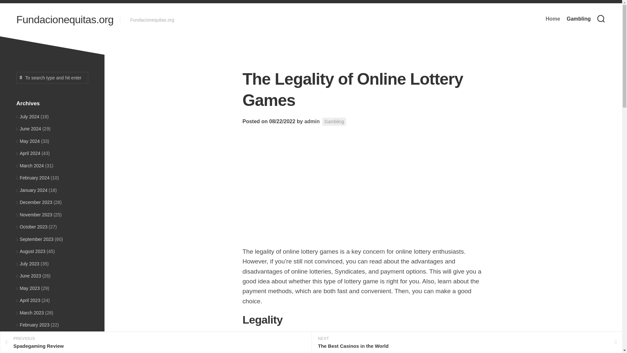 This screenshot has height=353, width=627. What do you see at coordinates (32, 227) in the screenshot?
I see `October 2023` at bounding box center [32, 227].